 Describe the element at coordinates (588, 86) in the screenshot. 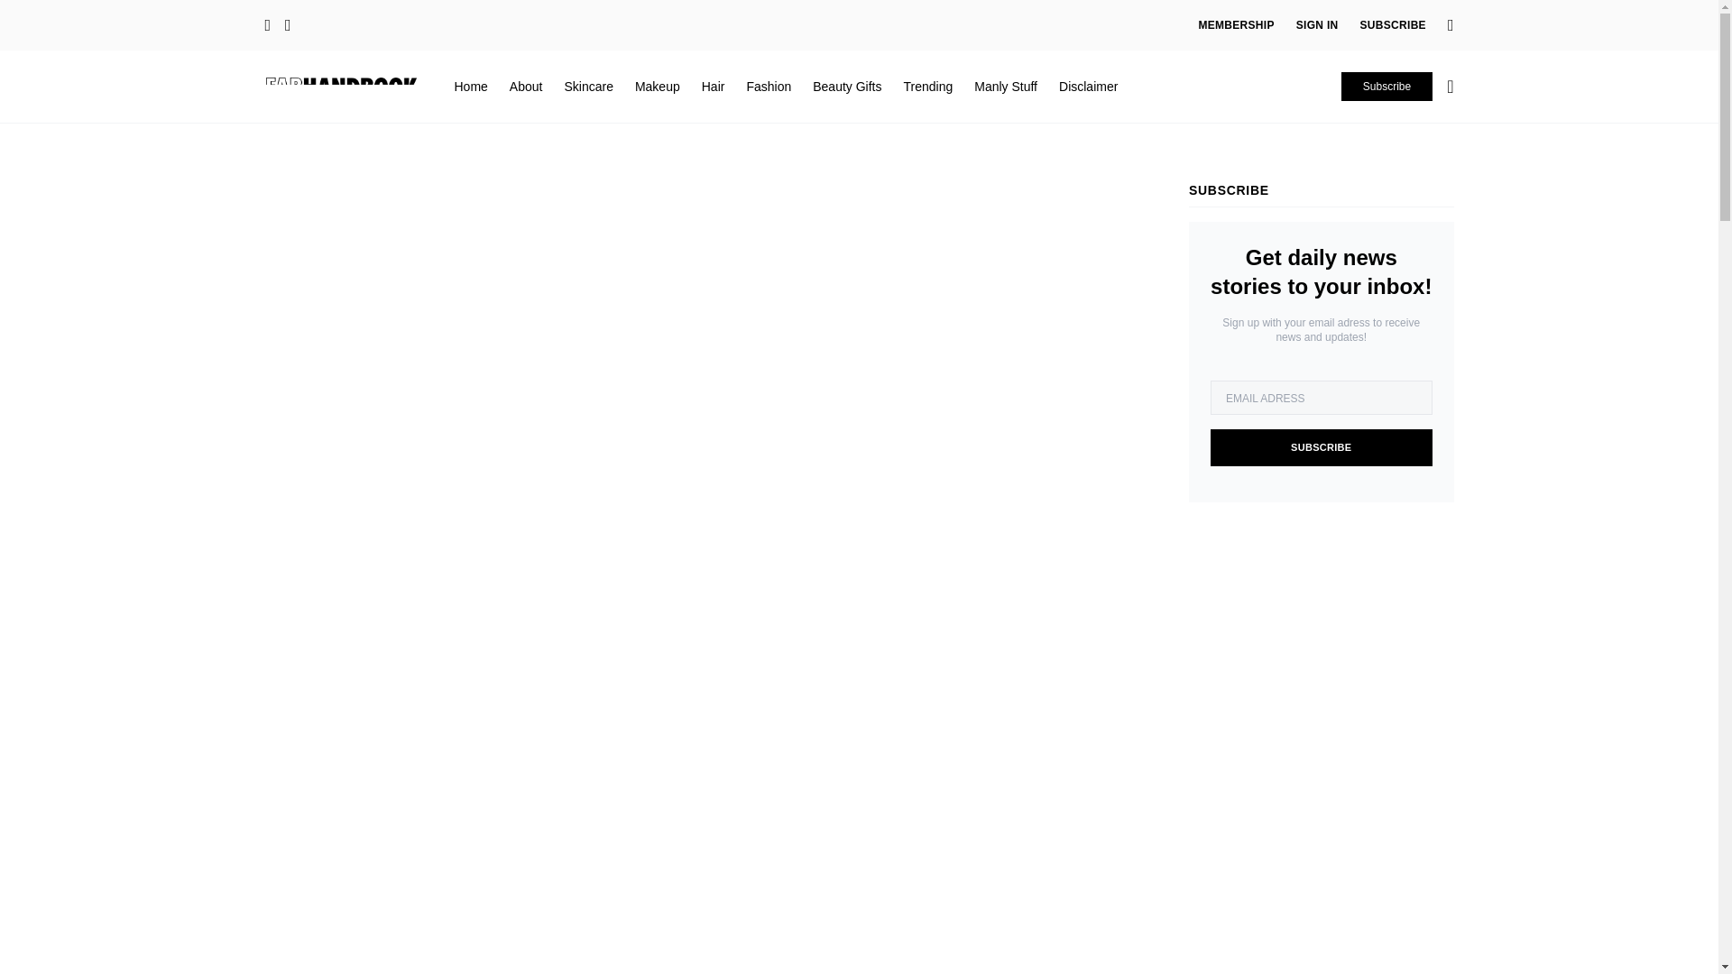

I see `Skincare` at that location.